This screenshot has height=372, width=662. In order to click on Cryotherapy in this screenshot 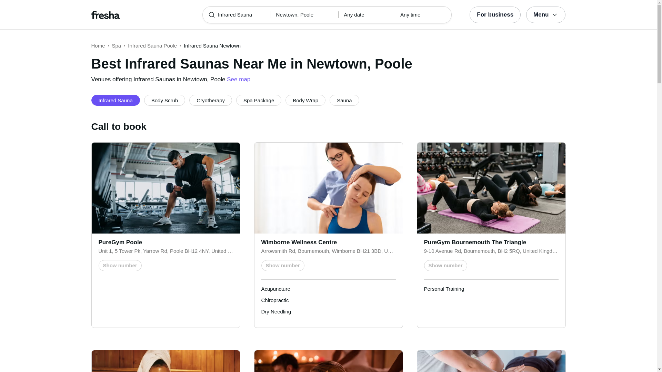, I will do `click(211, 100)`.